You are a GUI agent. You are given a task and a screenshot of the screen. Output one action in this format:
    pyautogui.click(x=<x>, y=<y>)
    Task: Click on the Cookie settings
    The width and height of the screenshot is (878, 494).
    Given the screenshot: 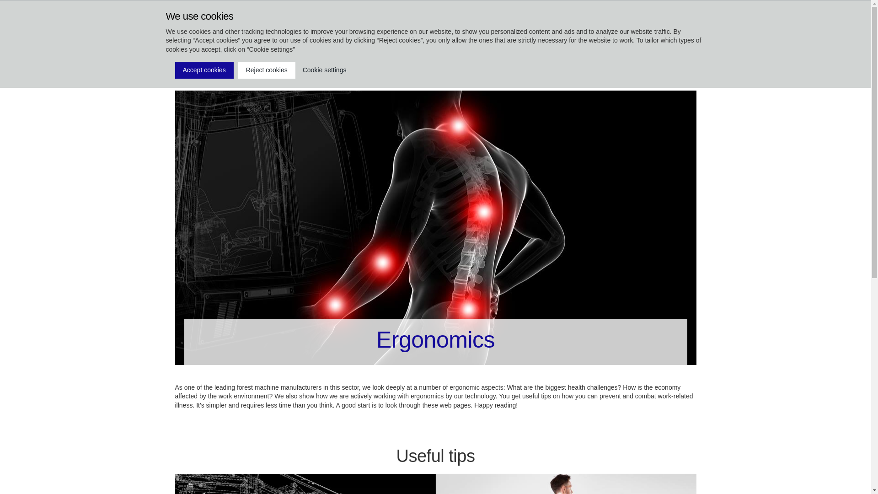 What is the action you would take?
    pyautogui.click(x=324, y=70)
    